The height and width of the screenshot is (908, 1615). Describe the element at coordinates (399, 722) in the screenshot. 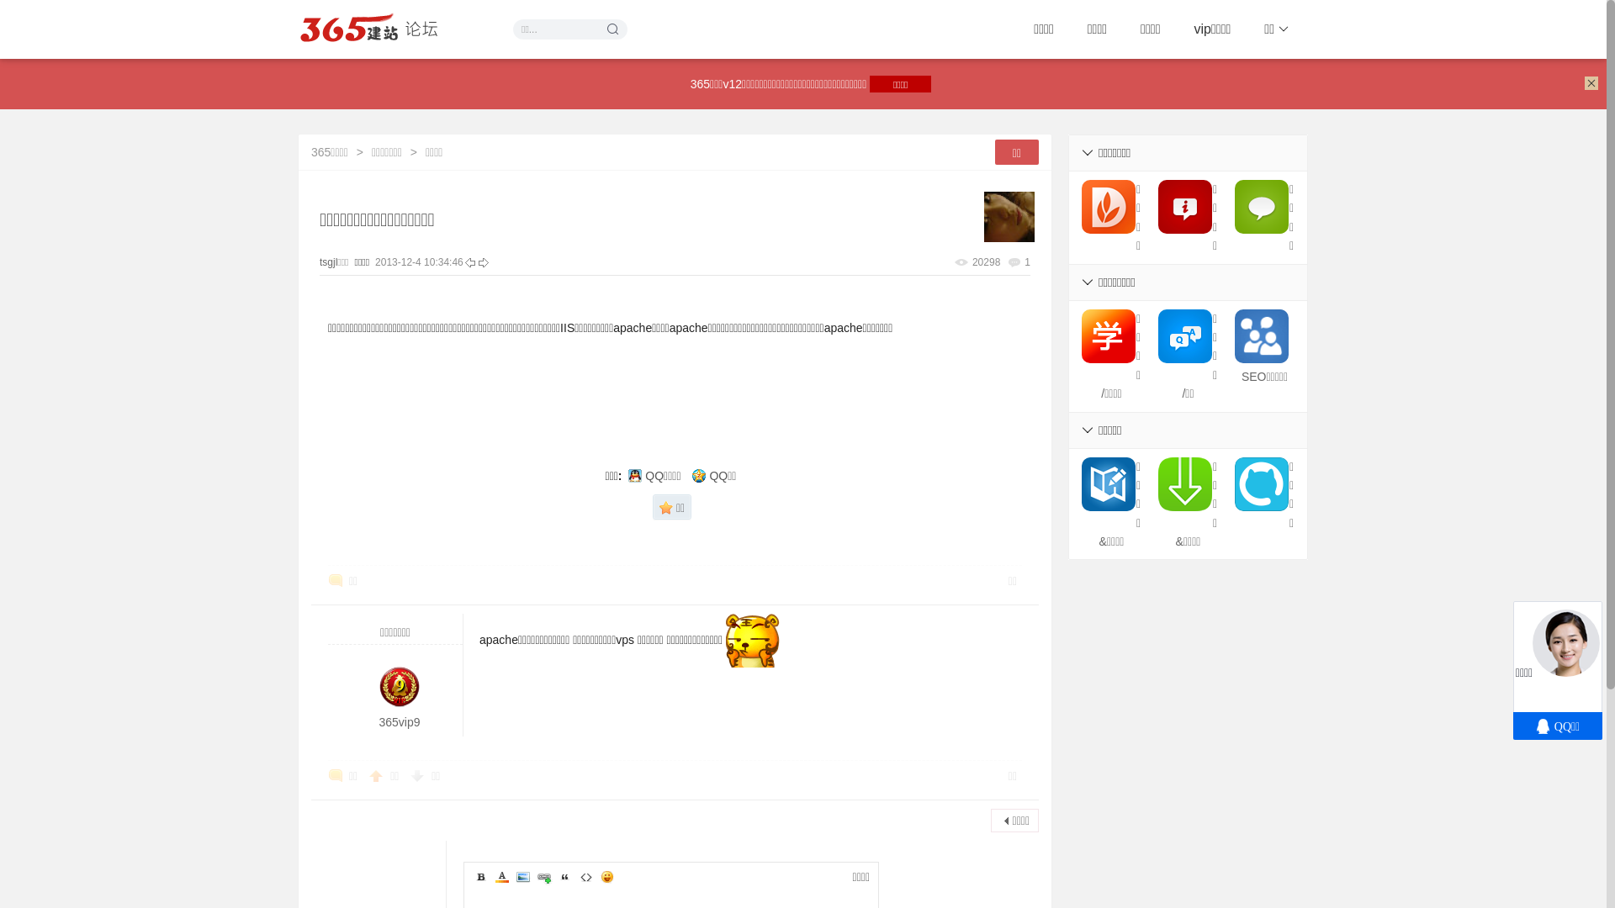

I see `365vip9` at that location.